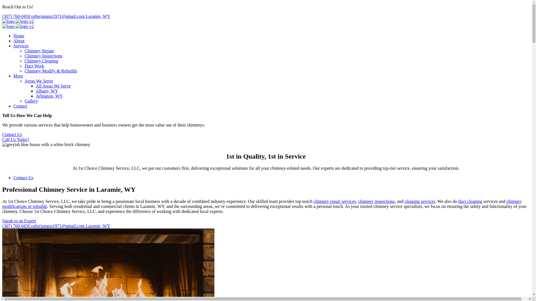 The width and height of the screenshot is (536, 301). Describe the element at coordinates (420, 201) in the screenshot. I see `cleaning services` at that location.